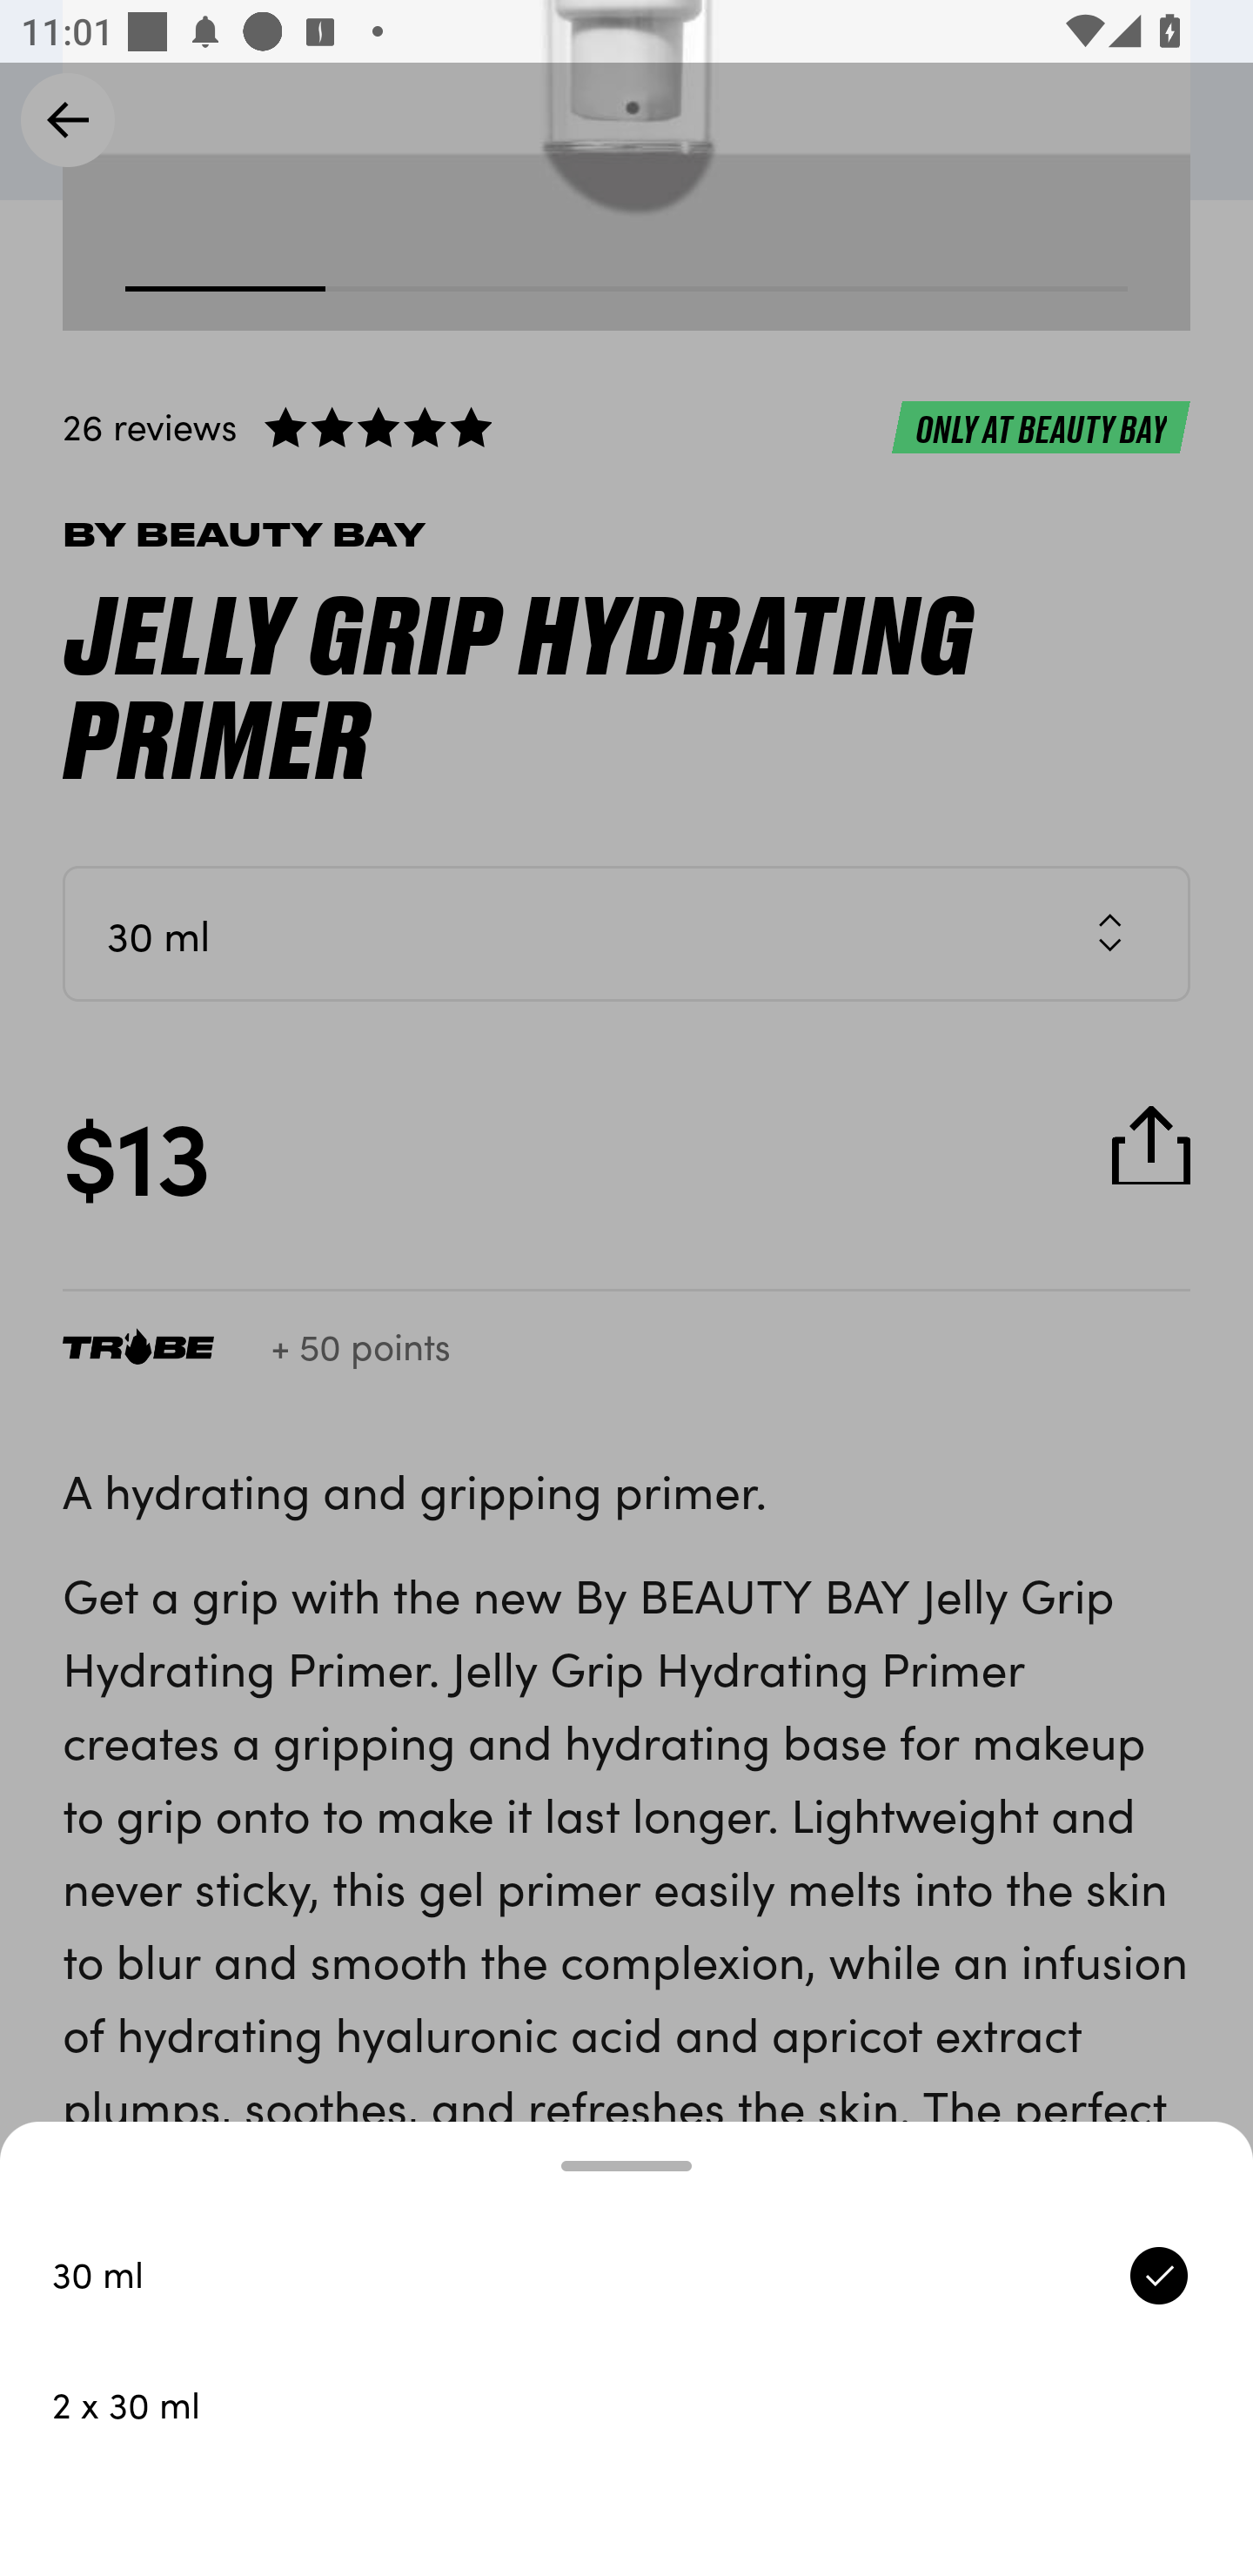 The image size is (1253, 2576). What do you see at coordinates (626, 2275) in the screenshot?
I see `30 ml ` at bounding box center [626, 2275].